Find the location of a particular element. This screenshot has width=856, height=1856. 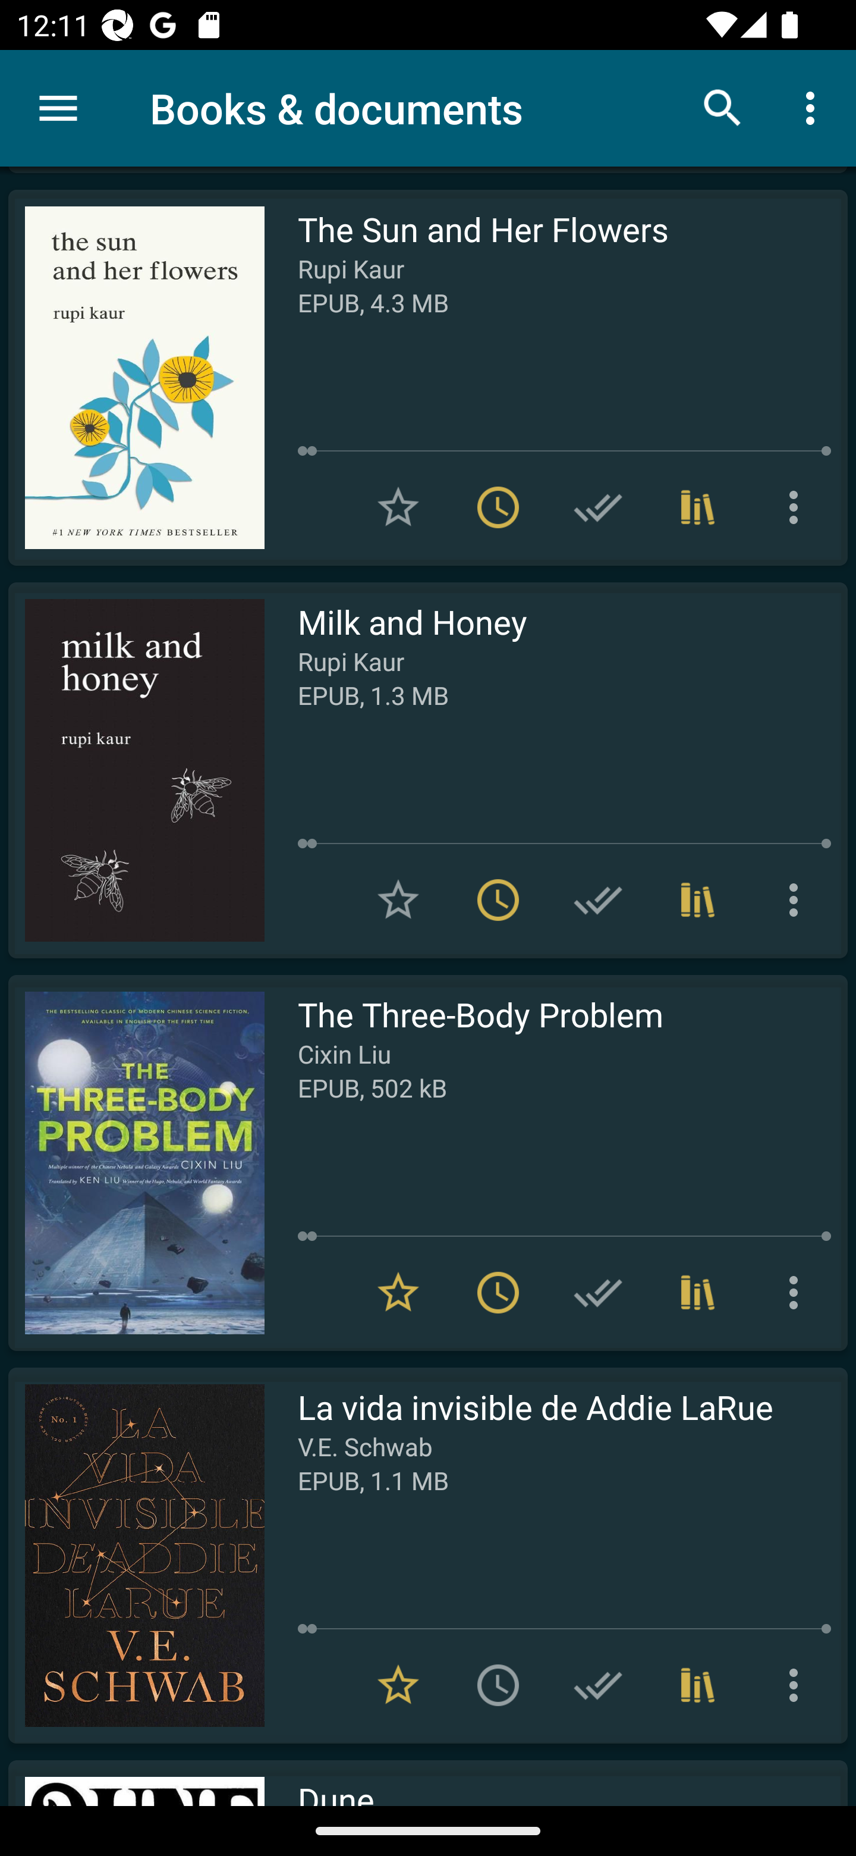

Remove from To read is located at coordinates (498, 1292).